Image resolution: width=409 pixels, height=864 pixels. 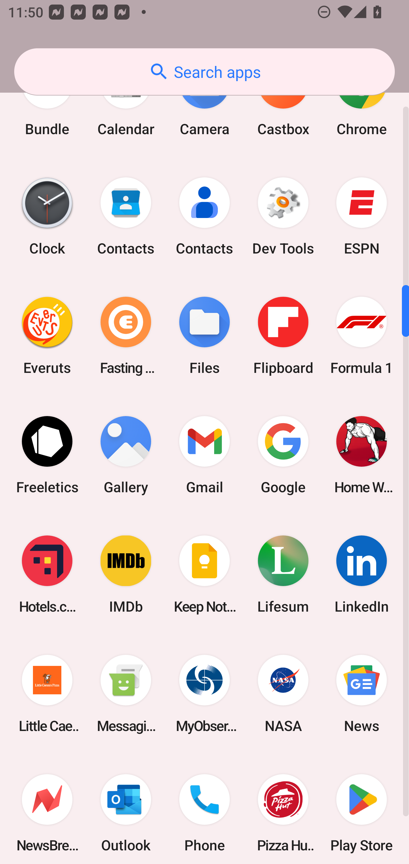 What do you see at coordinates (47, 574) in the screenshot?
I see `Hotels.com` at bounding box center [47, 574].